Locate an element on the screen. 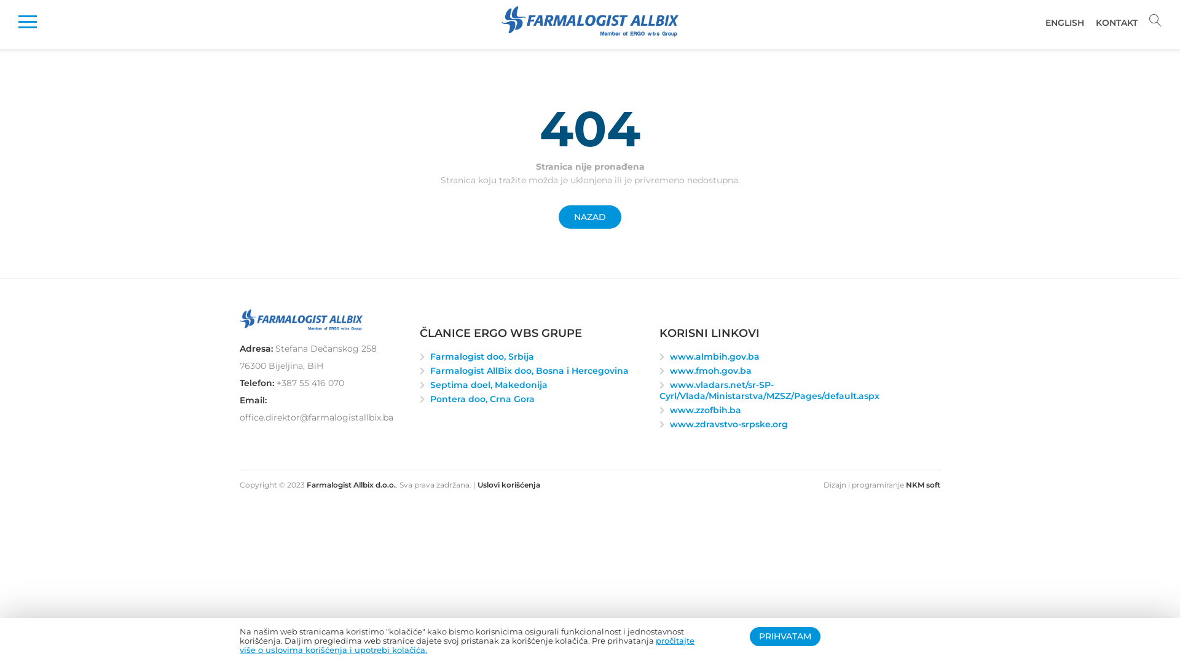  Septima doel, Makedonija is located at coordinates (489, 385).